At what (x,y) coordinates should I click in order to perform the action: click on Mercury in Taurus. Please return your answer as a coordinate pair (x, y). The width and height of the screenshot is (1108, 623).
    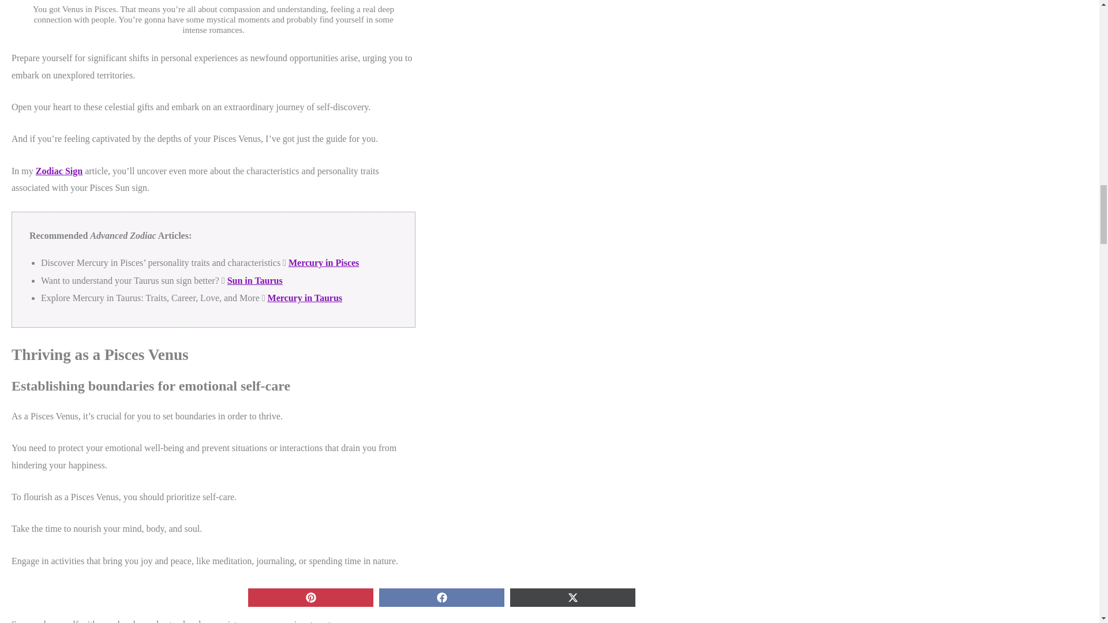
    Looking at the image, I should click on (305, 298).